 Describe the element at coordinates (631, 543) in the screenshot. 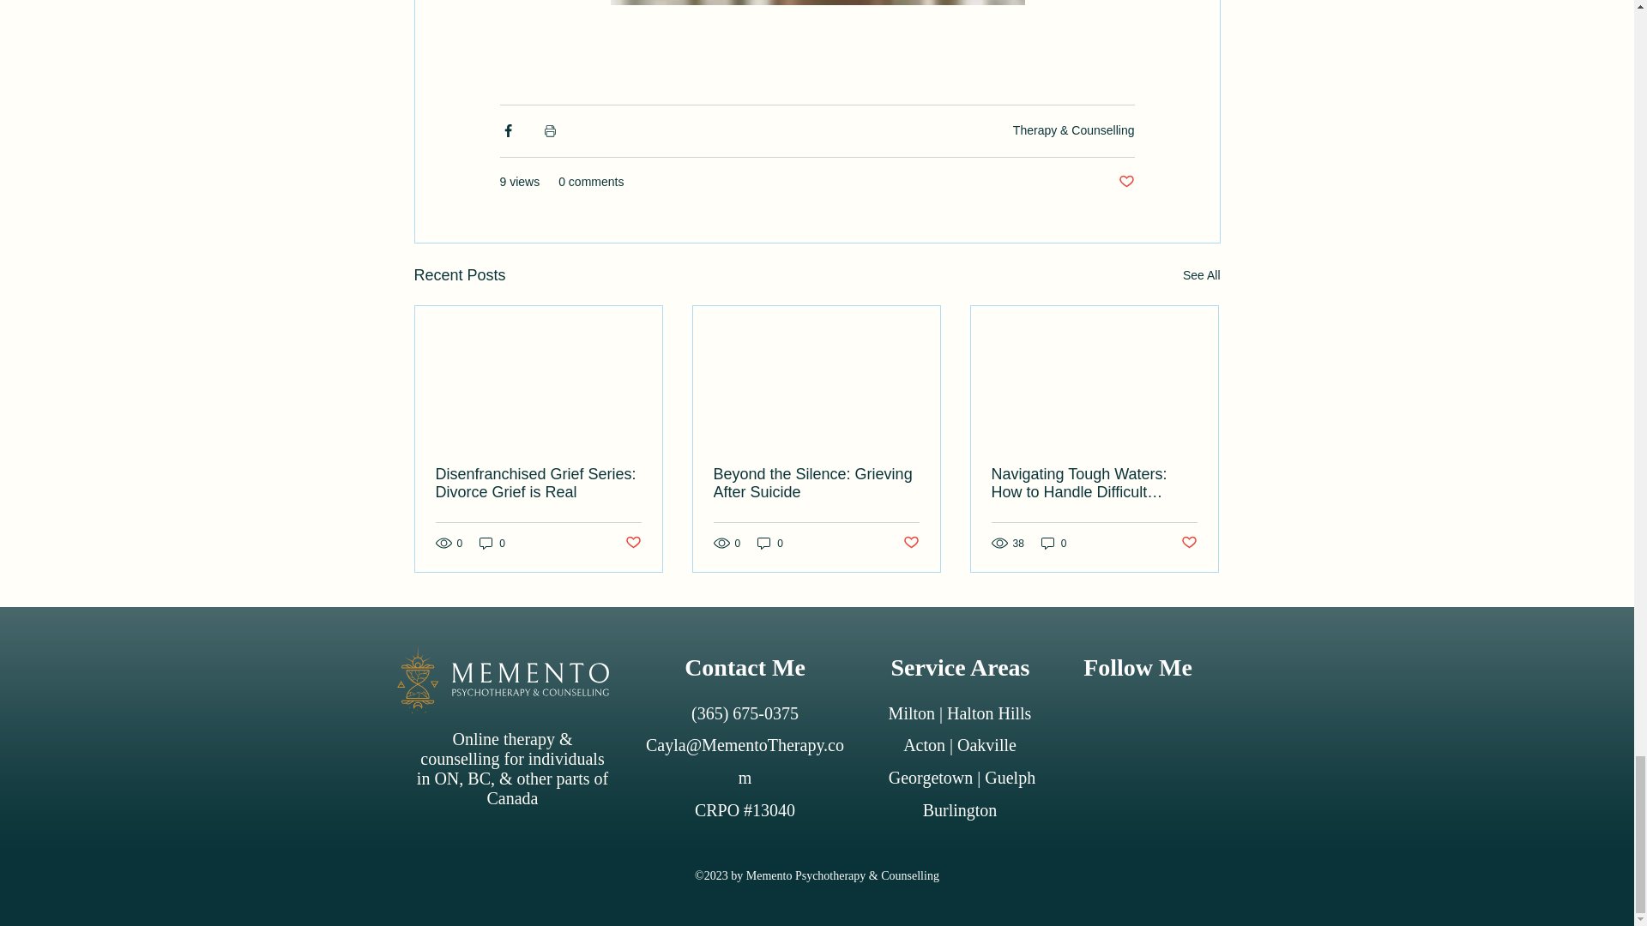

I see `Post not marked as liked` at that location.